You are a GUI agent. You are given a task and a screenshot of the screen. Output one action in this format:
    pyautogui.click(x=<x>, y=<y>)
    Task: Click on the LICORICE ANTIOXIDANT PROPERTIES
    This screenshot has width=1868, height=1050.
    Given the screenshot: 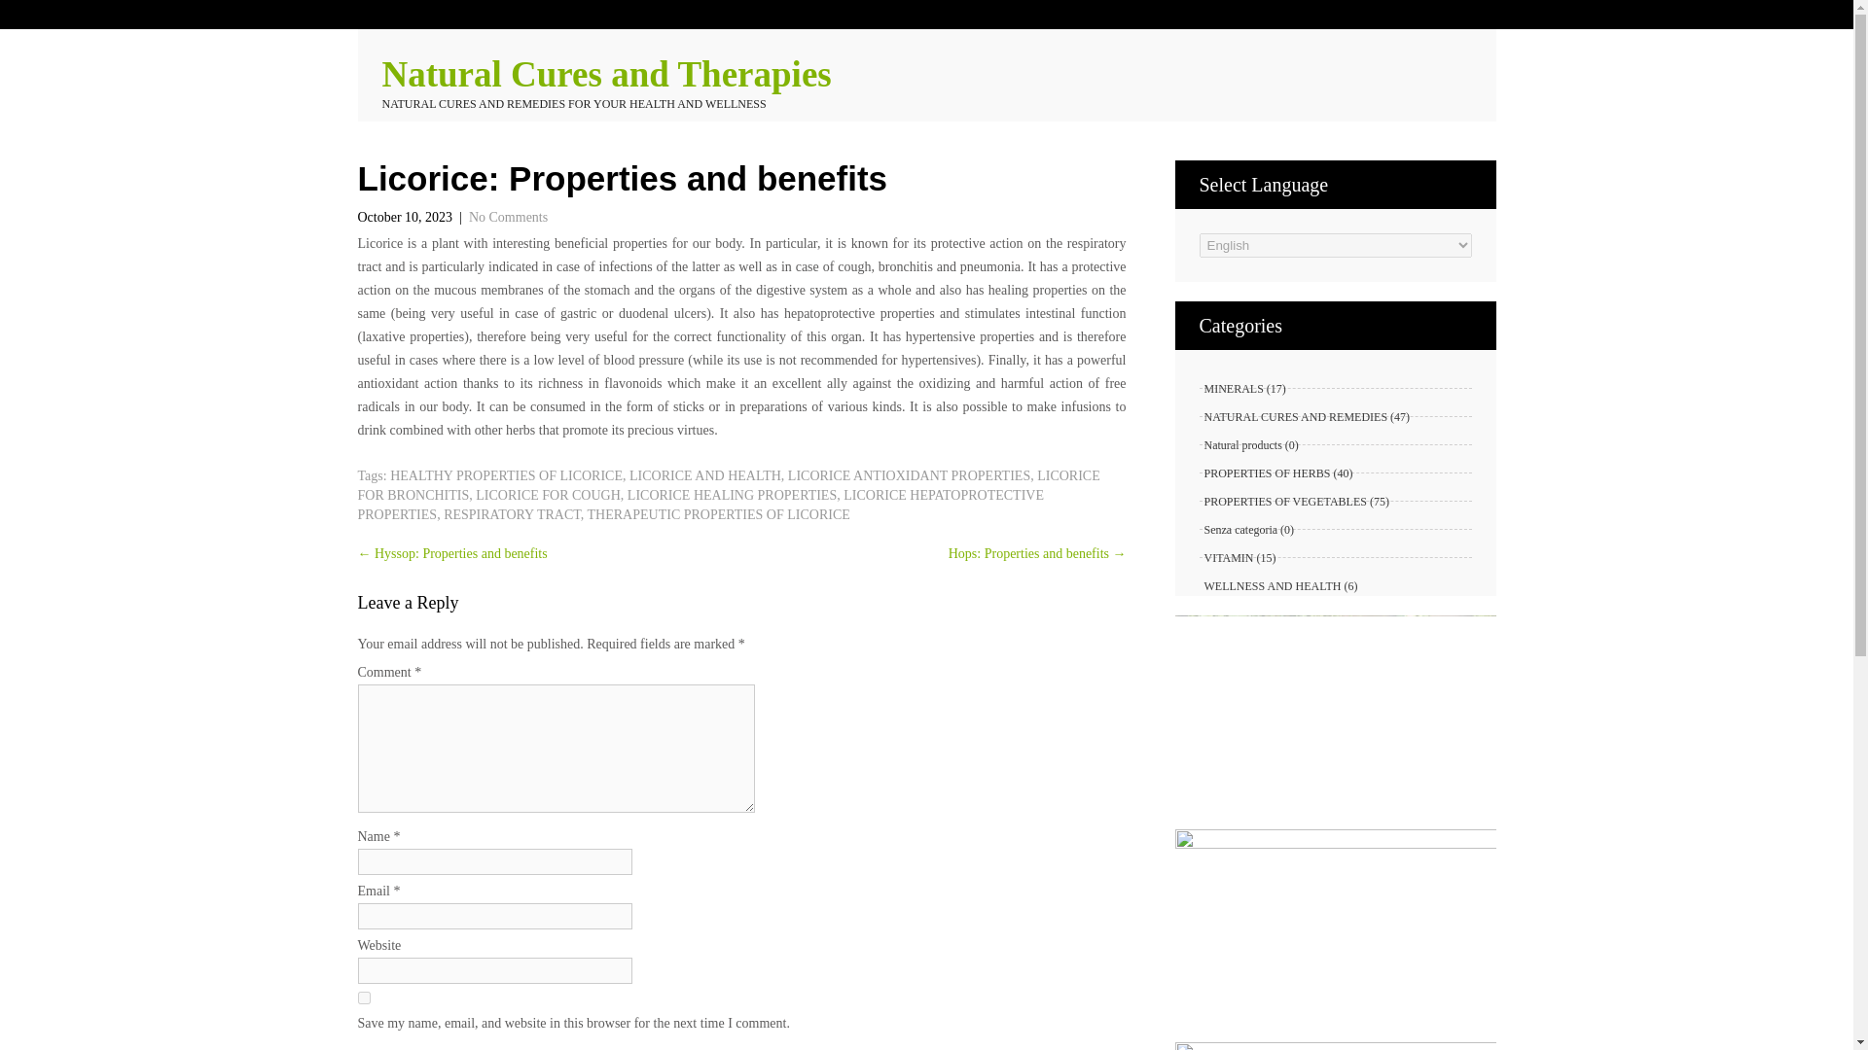 What is the action you would take?
    pyautogui.click(x=909, y=474)
    